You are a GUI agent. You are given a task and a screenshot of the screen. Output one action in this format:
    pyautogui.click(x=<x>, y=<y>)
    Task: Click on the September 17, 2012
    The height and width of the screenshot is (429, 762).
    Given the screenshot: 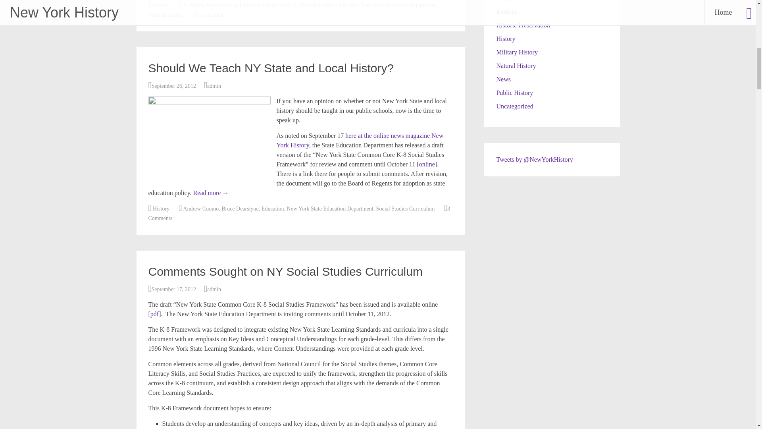 What is the action you would take?
    pyautogui.click(x=174, y=289)
    